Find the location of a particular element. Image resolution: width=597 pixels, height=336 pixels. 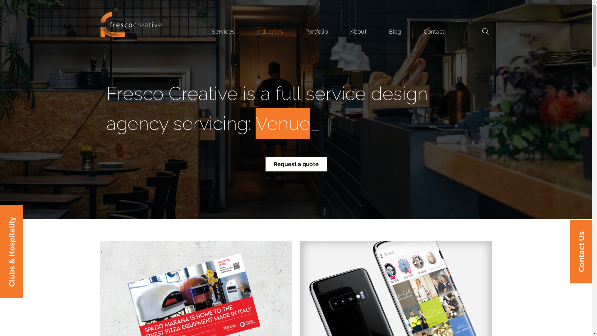

Services is located at coordinates (223, 32).